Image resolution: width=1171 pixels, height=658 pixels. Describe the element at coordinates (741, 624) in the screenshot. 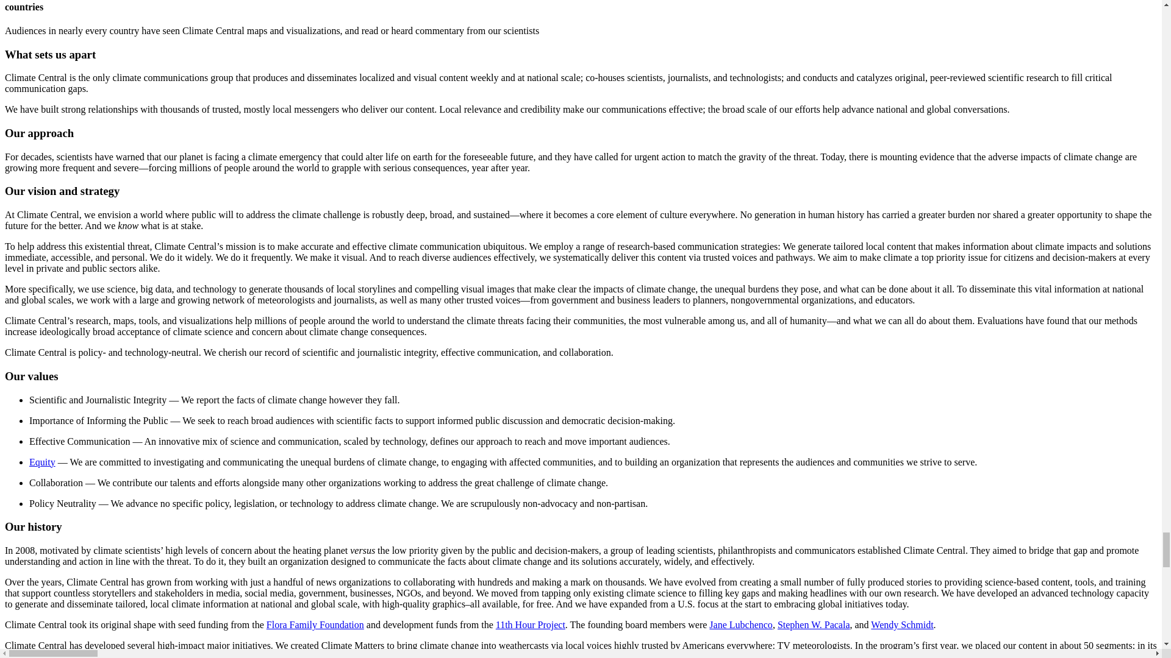

I see `Jane Lubchenco` at that location.